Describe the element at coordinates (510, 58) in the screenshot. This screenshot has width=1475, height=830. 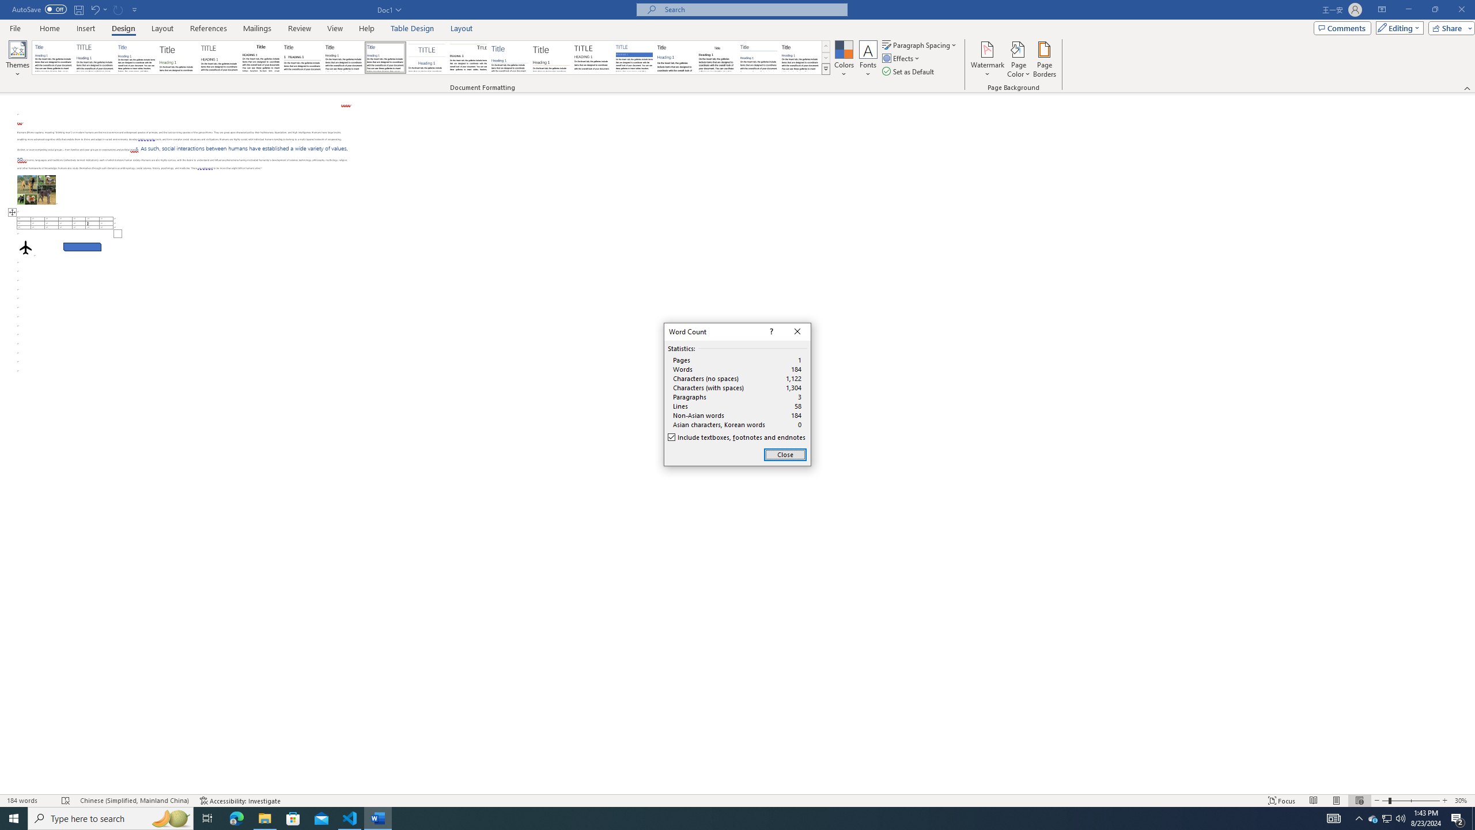
I see `Lines (Simple)` at that location.